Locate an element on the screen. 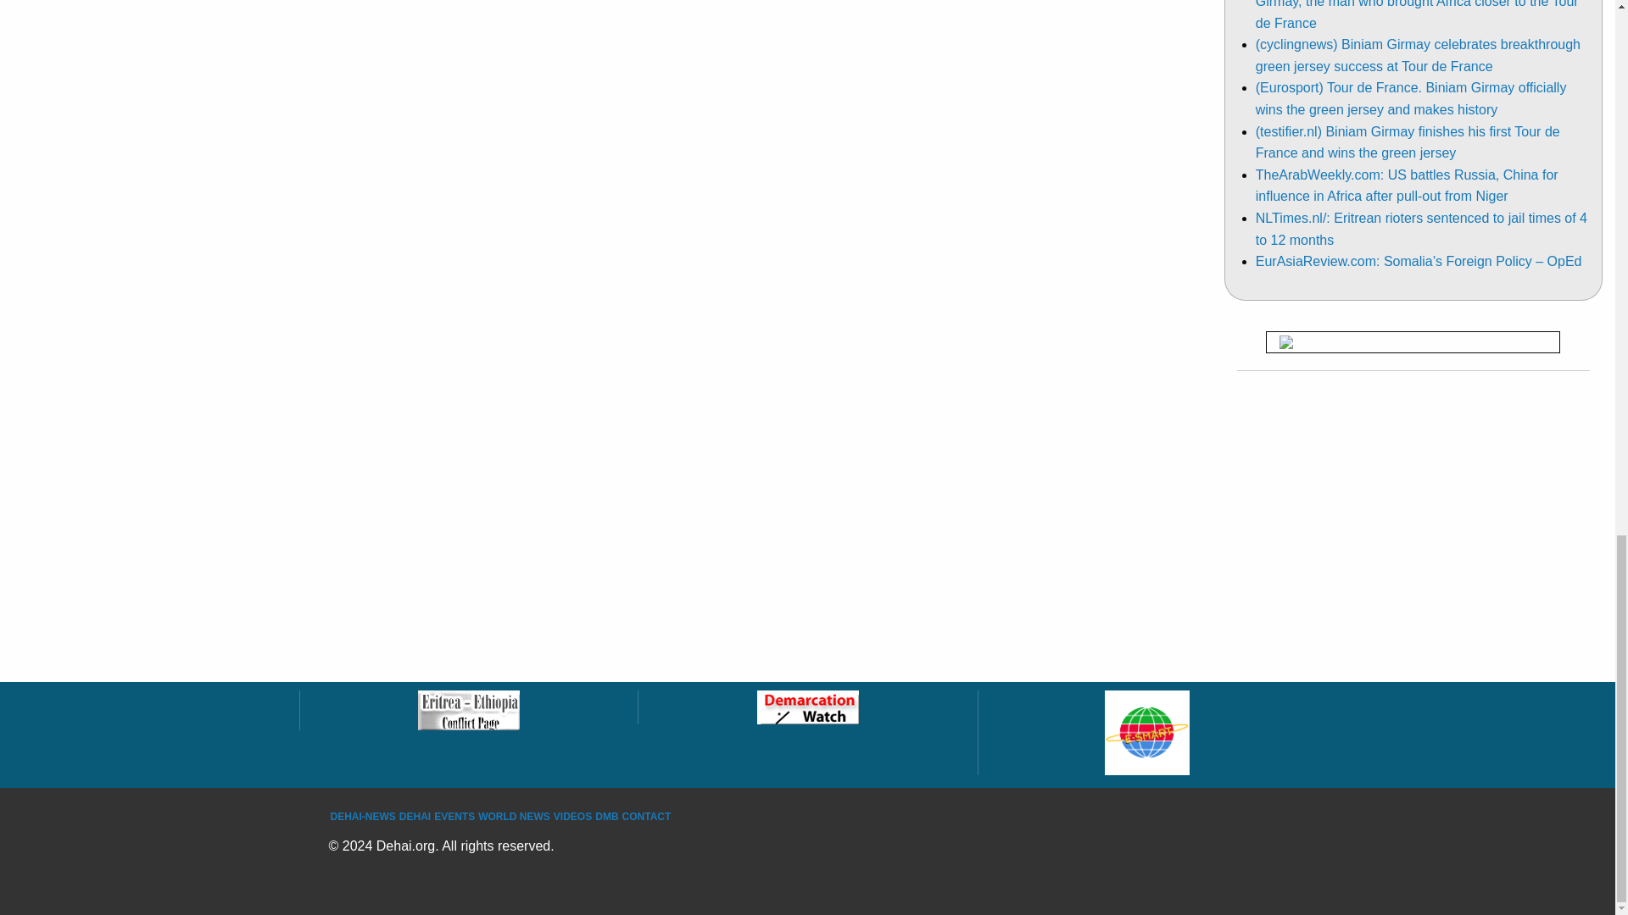  DEHAI-NEWS is located at coordinates (363, 816).